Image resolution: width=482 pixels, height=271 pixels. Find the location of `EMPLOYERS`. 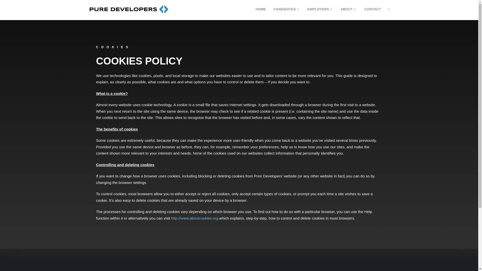

EMPLOYERS is located at coordinates (320, 9).